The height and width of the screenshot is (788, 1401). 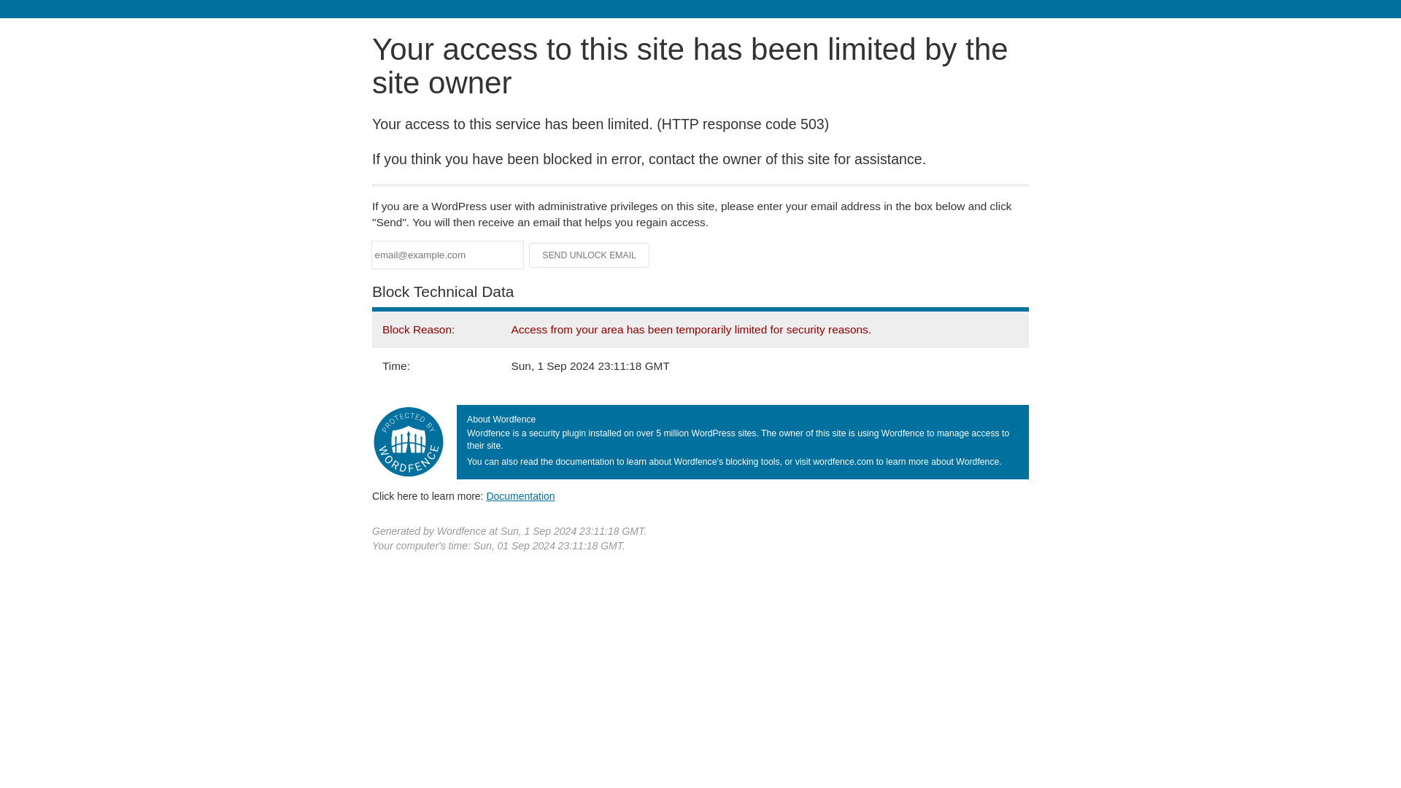 I want to click on Documentation, so click(x=520, y=495).